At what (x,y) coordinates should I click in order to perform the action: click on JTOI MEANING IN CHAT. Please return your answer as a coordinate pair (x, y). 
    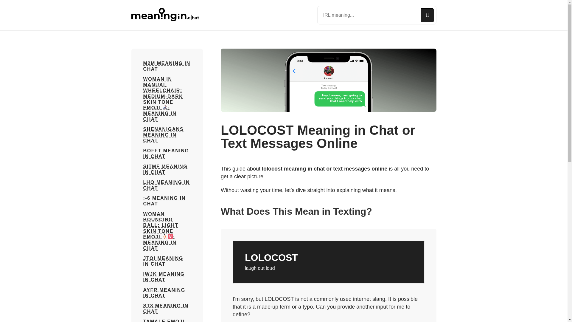
    Looking at the image, I should click on (167, 261).